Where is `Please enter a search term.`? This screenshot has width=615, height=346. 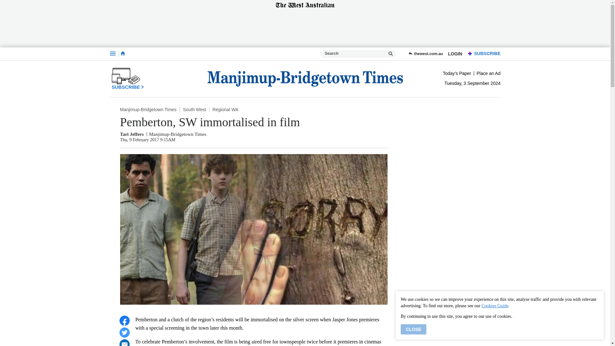 Please enter a search term. is located at coordinates (391, 54).